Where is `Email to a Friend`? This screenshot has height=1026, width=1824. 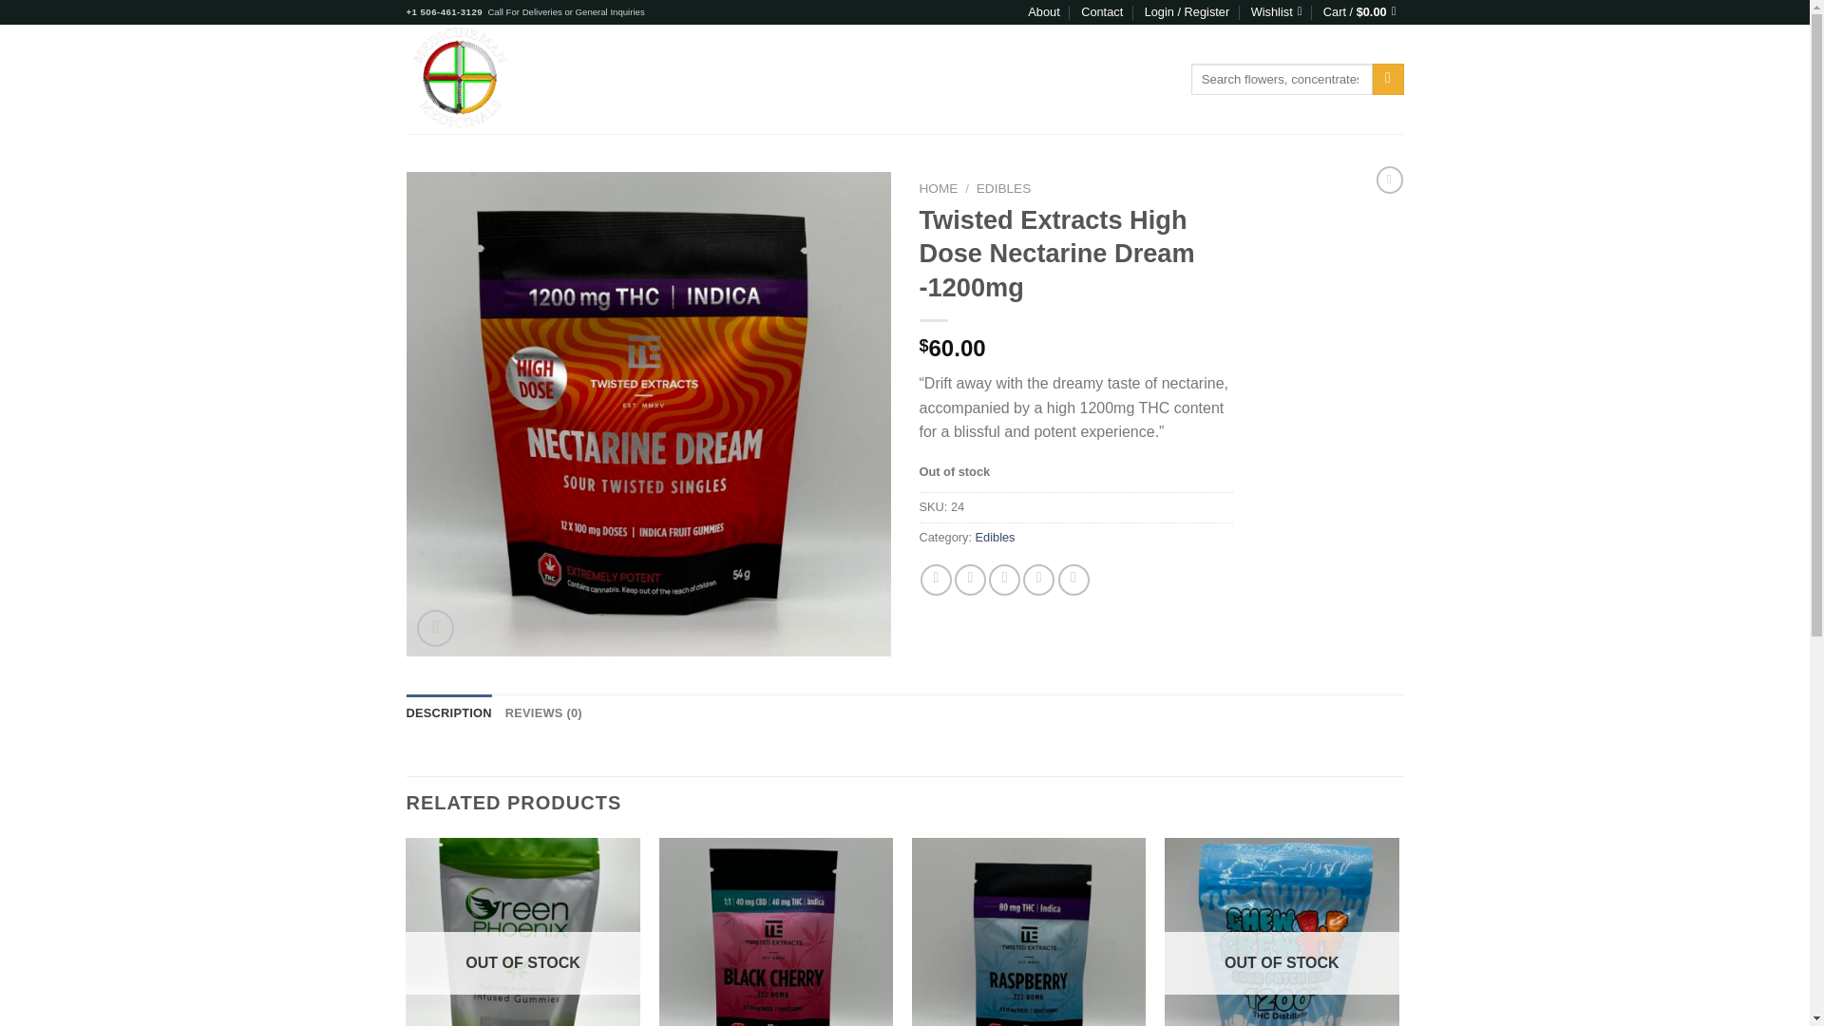
Email to a Friend is located at coordinates (1003, 579).